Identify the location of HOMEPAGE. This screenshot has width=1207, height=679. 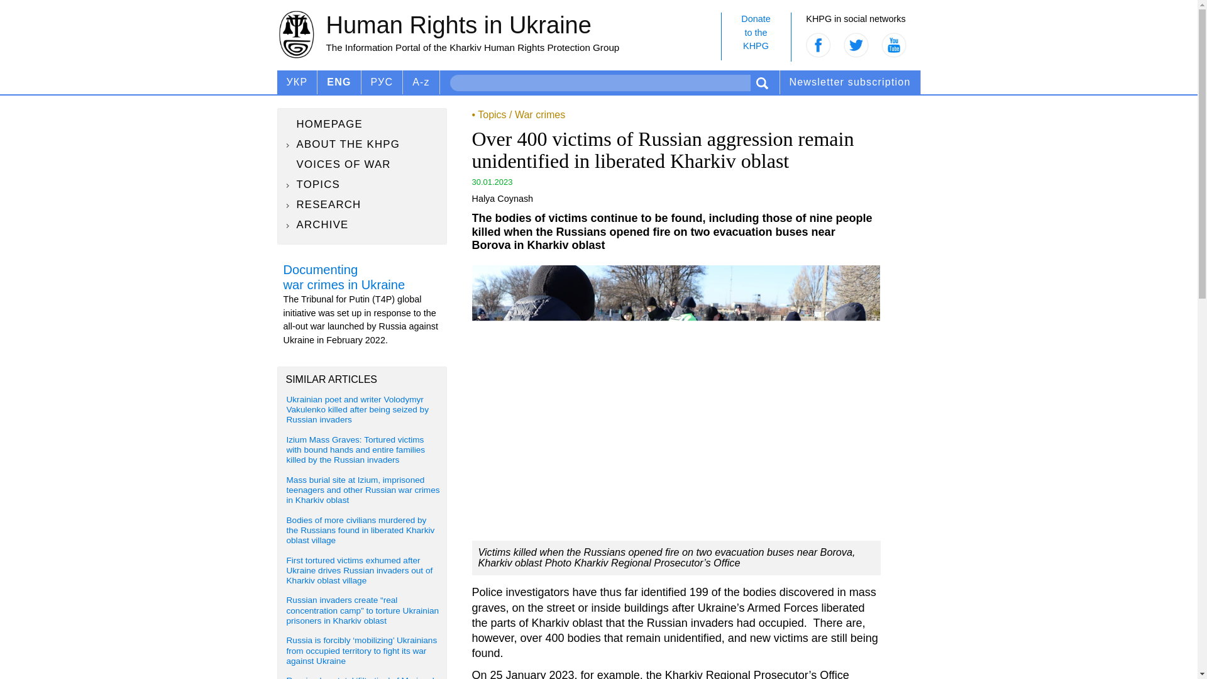
(756, 36).